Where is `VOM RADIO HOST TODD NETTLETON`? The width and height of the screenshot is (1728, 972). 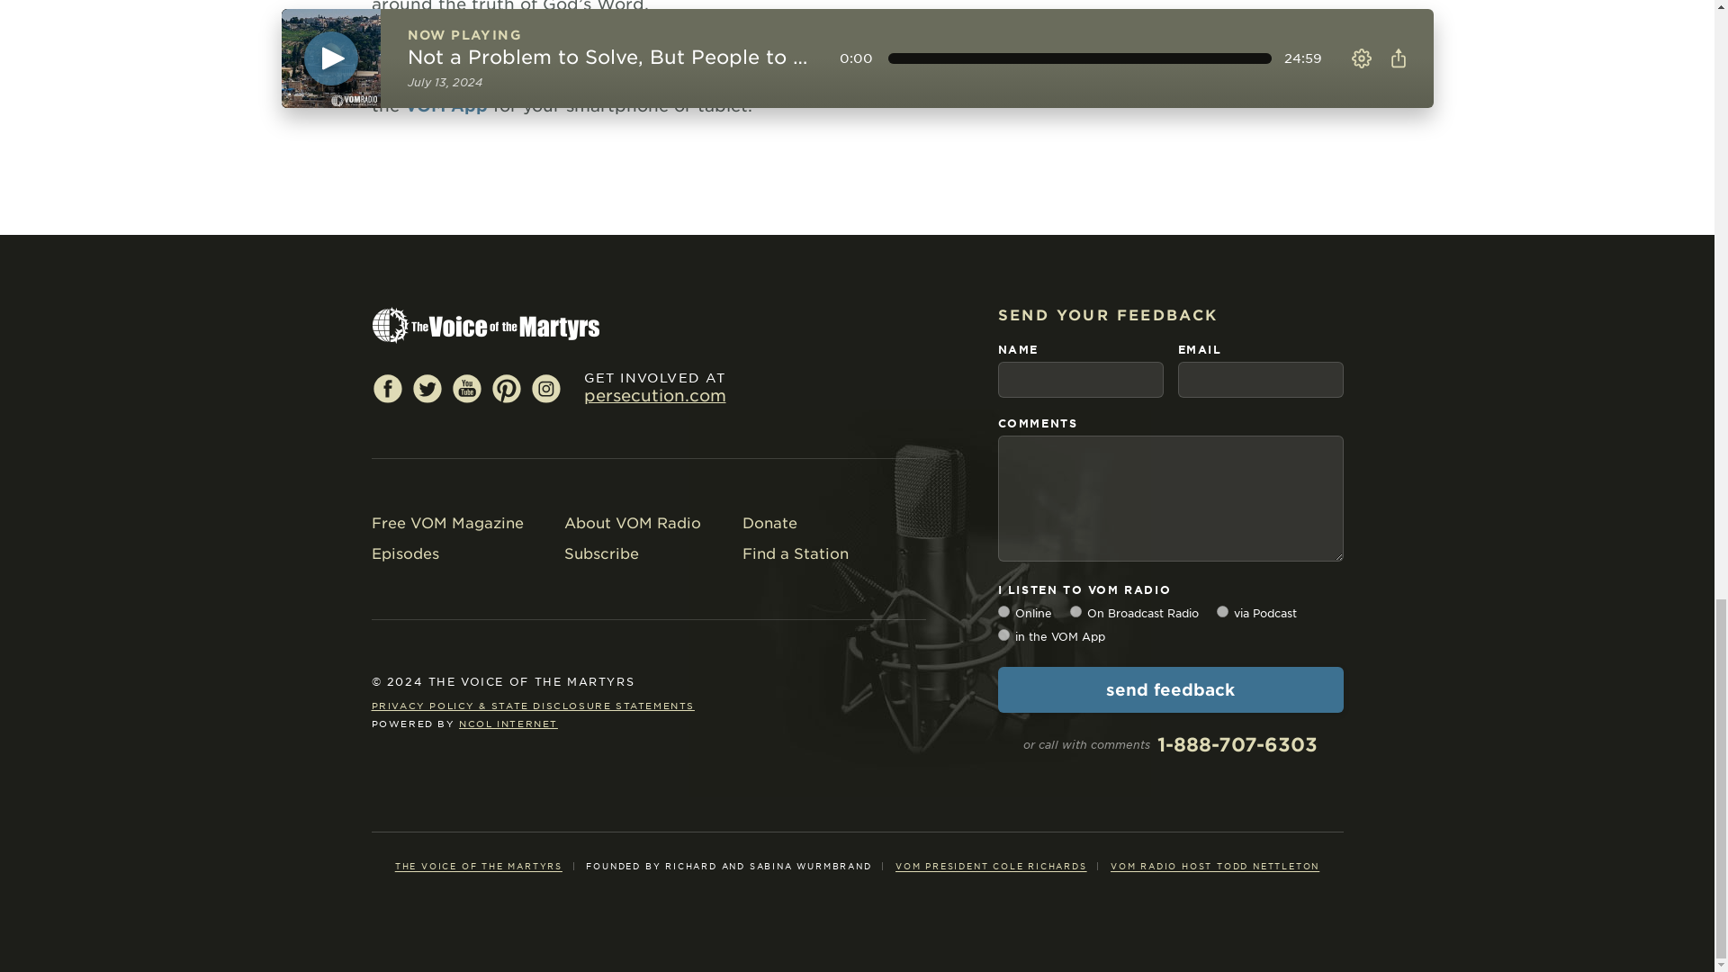 VOM RADIO HOST TODD NETTLETON is located at coordinates (1215, 866).